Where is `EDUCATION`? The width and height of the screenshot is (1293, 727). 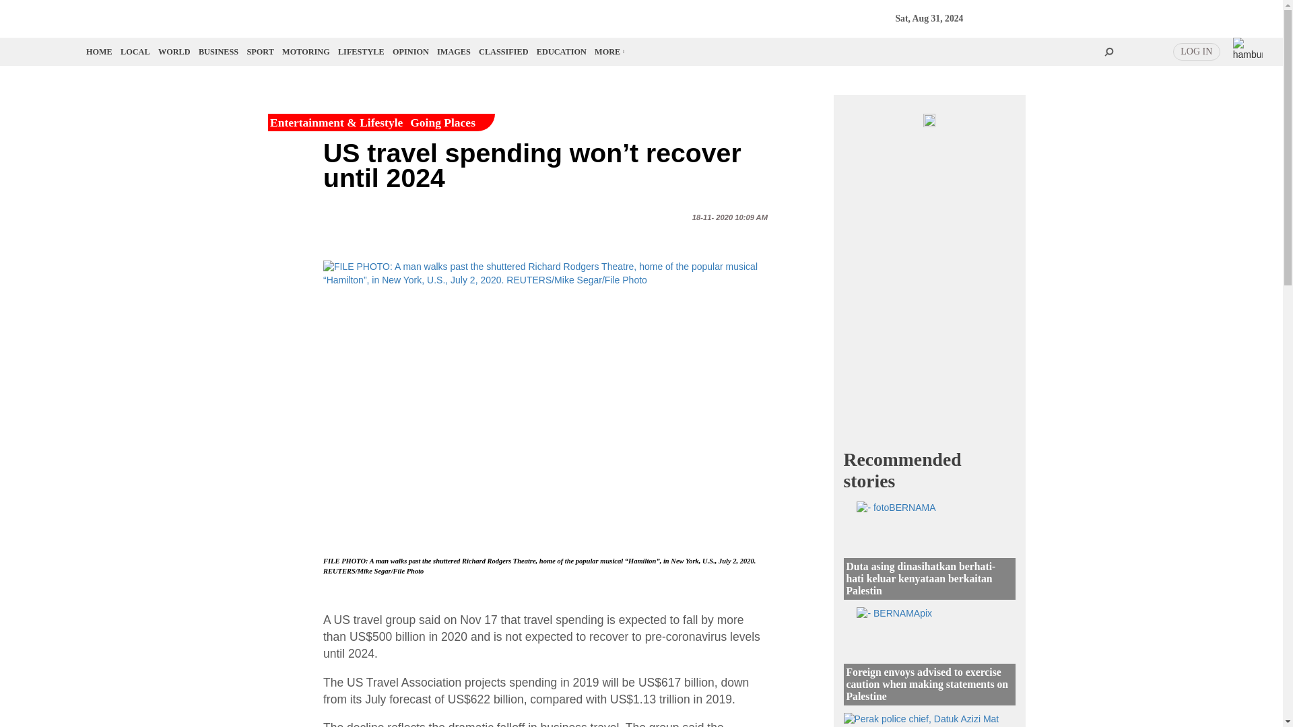 EDUCATION is located at coordinates (562, 51).